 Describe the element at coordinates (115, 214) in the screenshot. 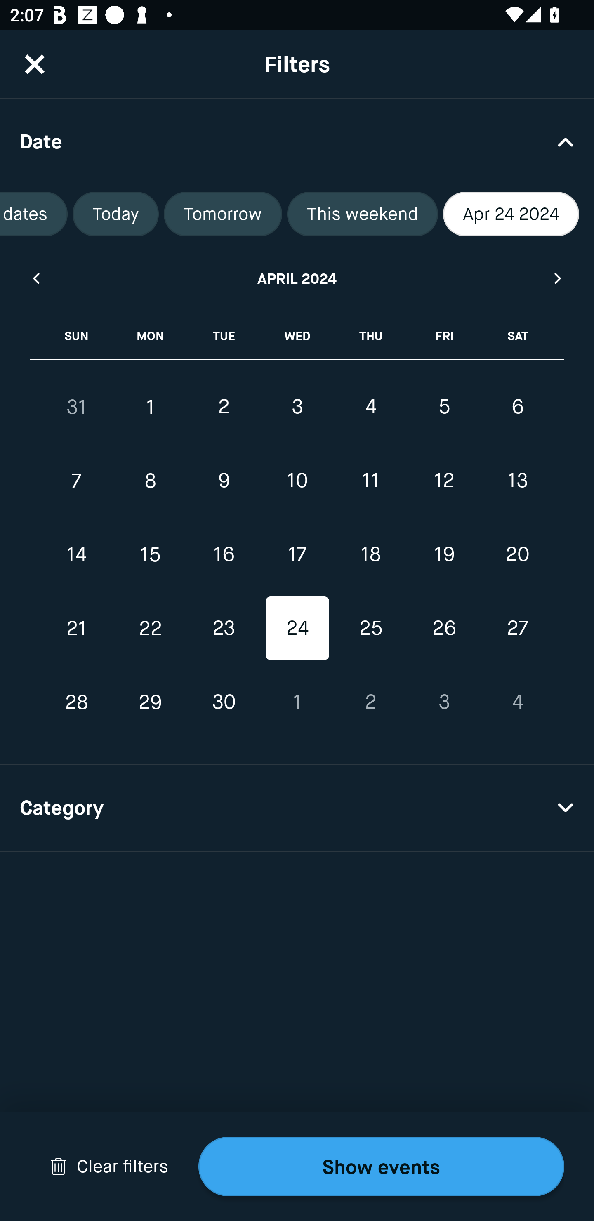

I see `Today` at that location.